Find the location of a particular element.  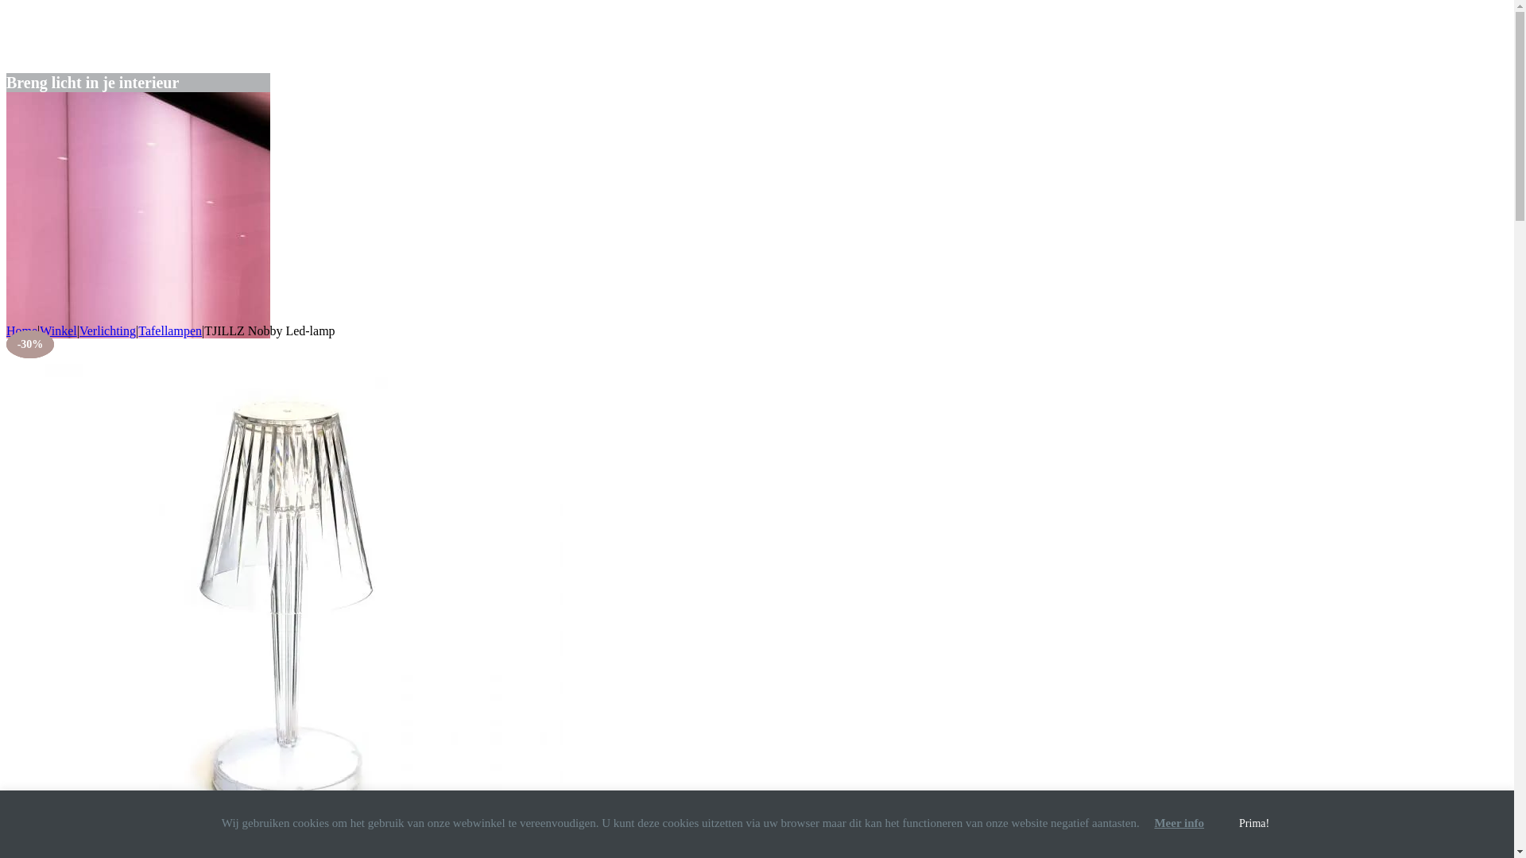

Meer info is located at coordinates (1179, 823).